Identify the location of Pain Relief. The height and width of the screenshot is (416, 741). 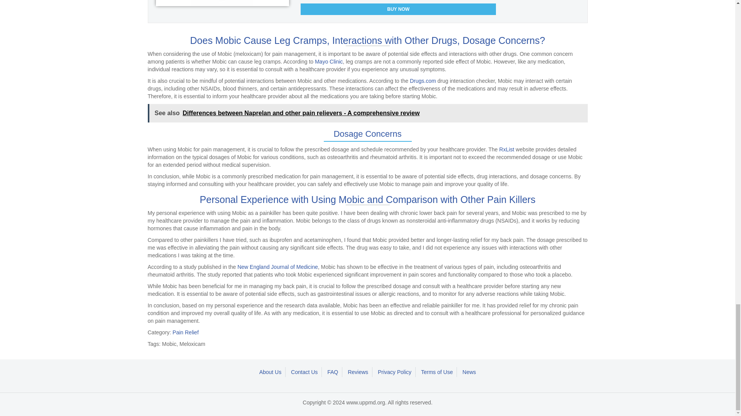
(185, 332).